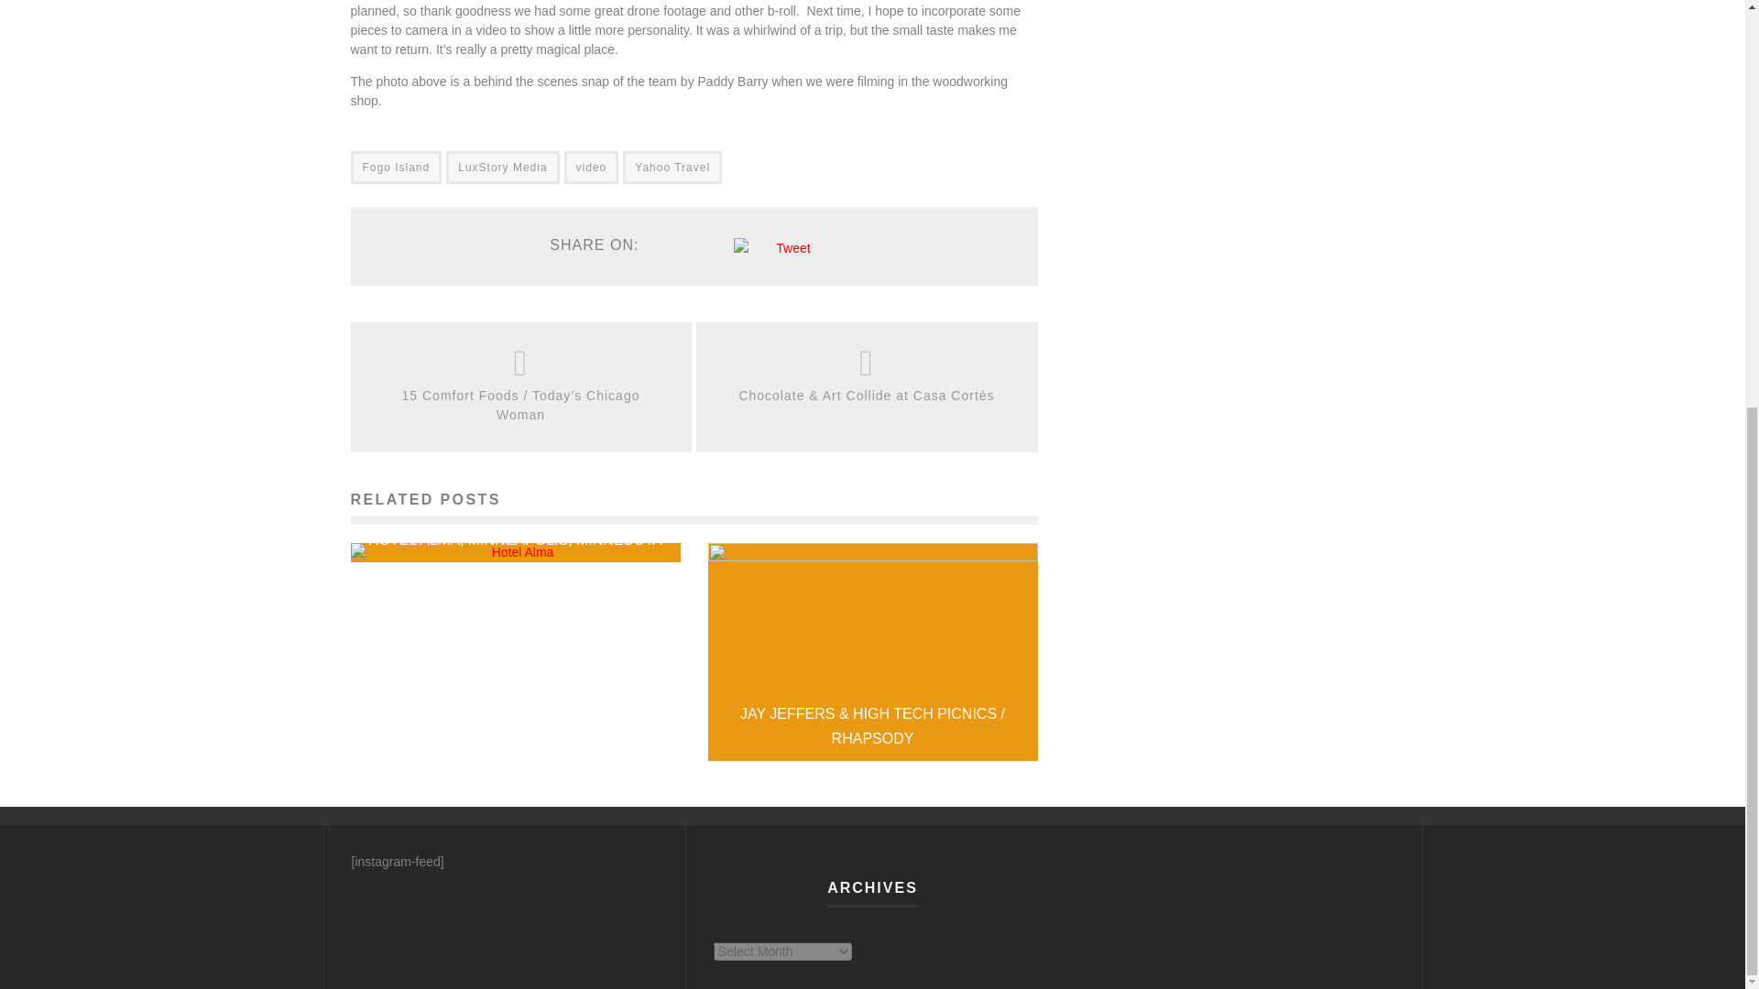 The width and height of the screenshot is (1759, 989). Describe the element at coordinates (502, 167) in the screenshot. I see `LuxStory Media` at that location.